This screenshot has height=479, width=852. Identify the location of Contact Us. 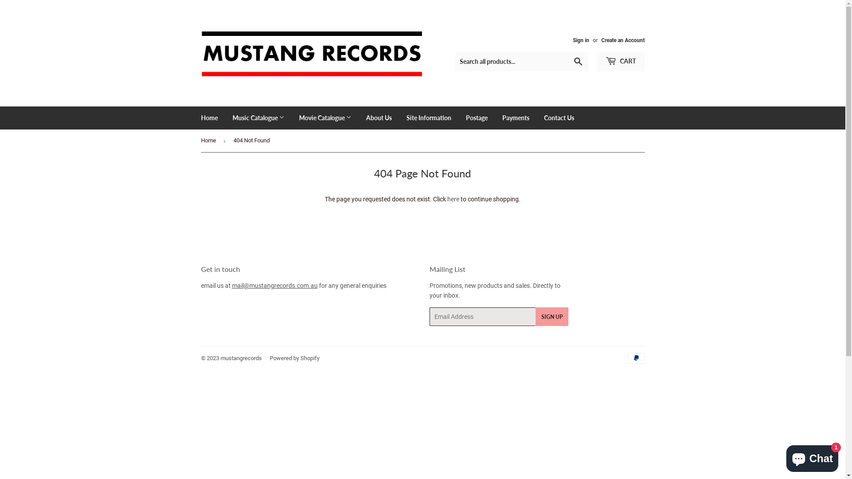
(559, 118).